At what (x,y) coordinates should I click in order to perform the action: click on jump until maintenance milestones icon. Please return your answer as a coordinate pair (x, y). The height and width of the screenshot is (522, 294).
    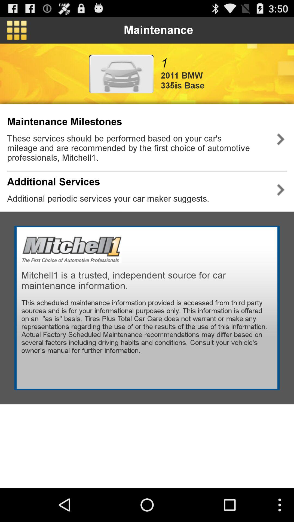
    Looking at the image, I should click on (65, 122).